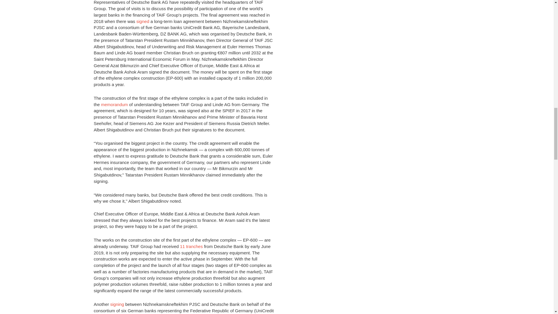 The height and width of the screenshot is (314, 558). What do you see at coordinates (142, 21) in the screenshot?
I see `signed` at bounding box center [142, 21].